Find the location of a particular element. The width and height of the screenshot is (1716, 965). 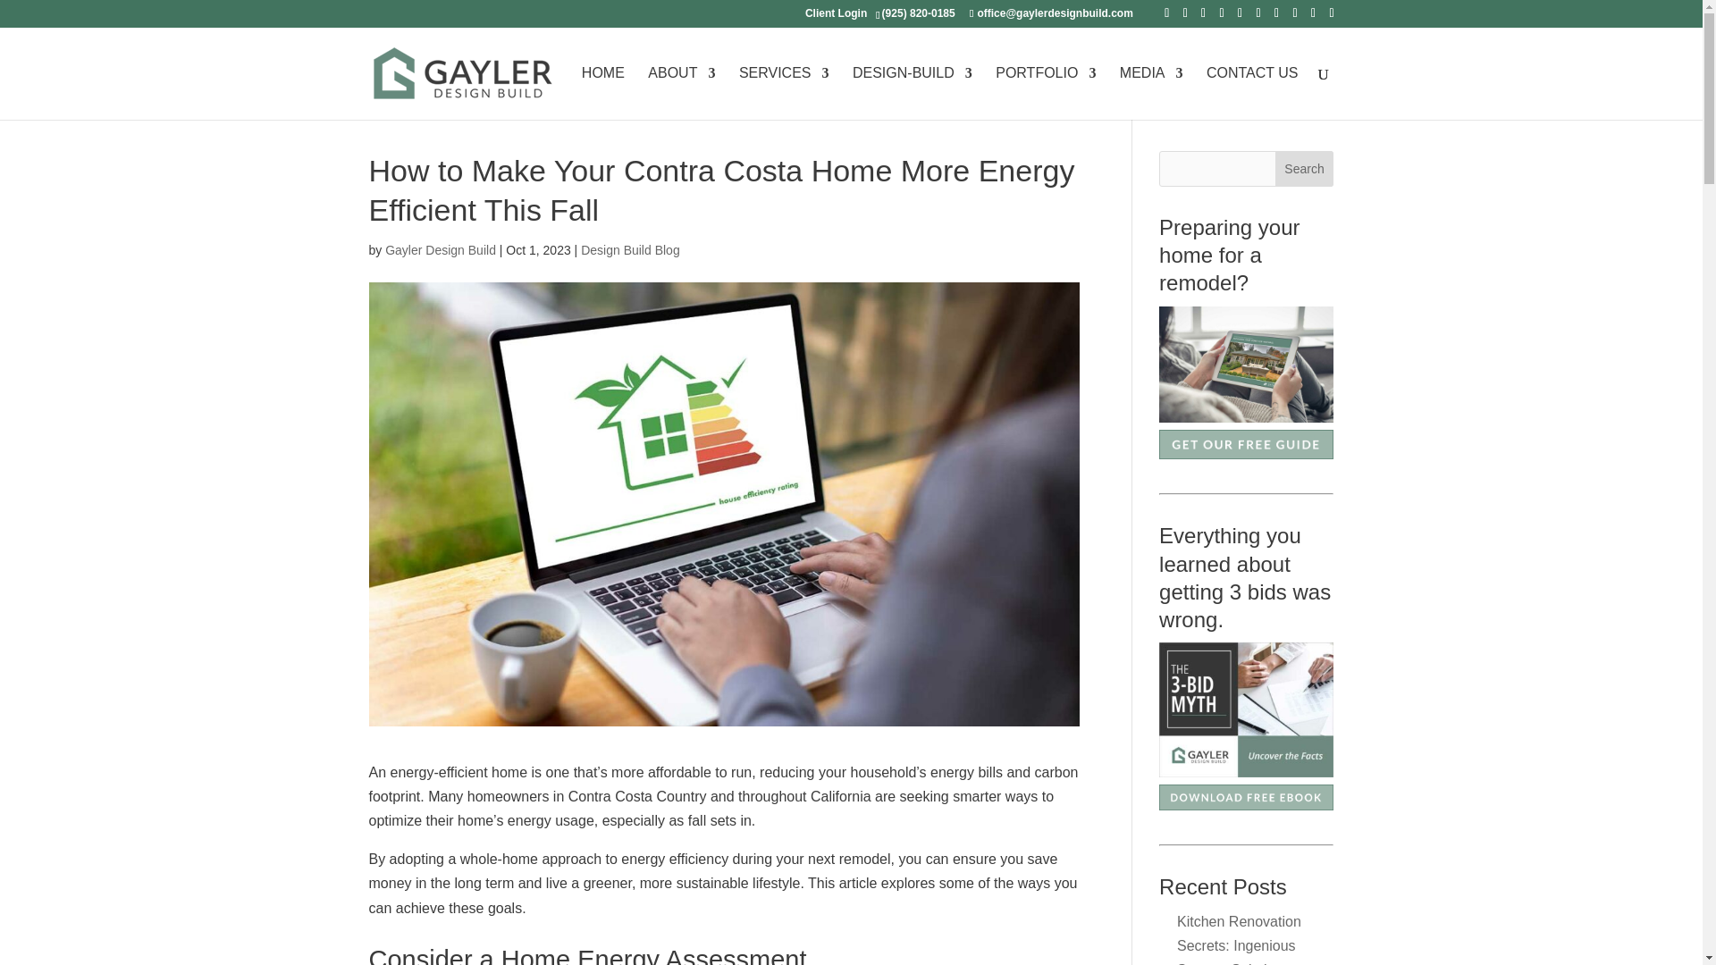

ABOUT is located at coordinates (681, 93).